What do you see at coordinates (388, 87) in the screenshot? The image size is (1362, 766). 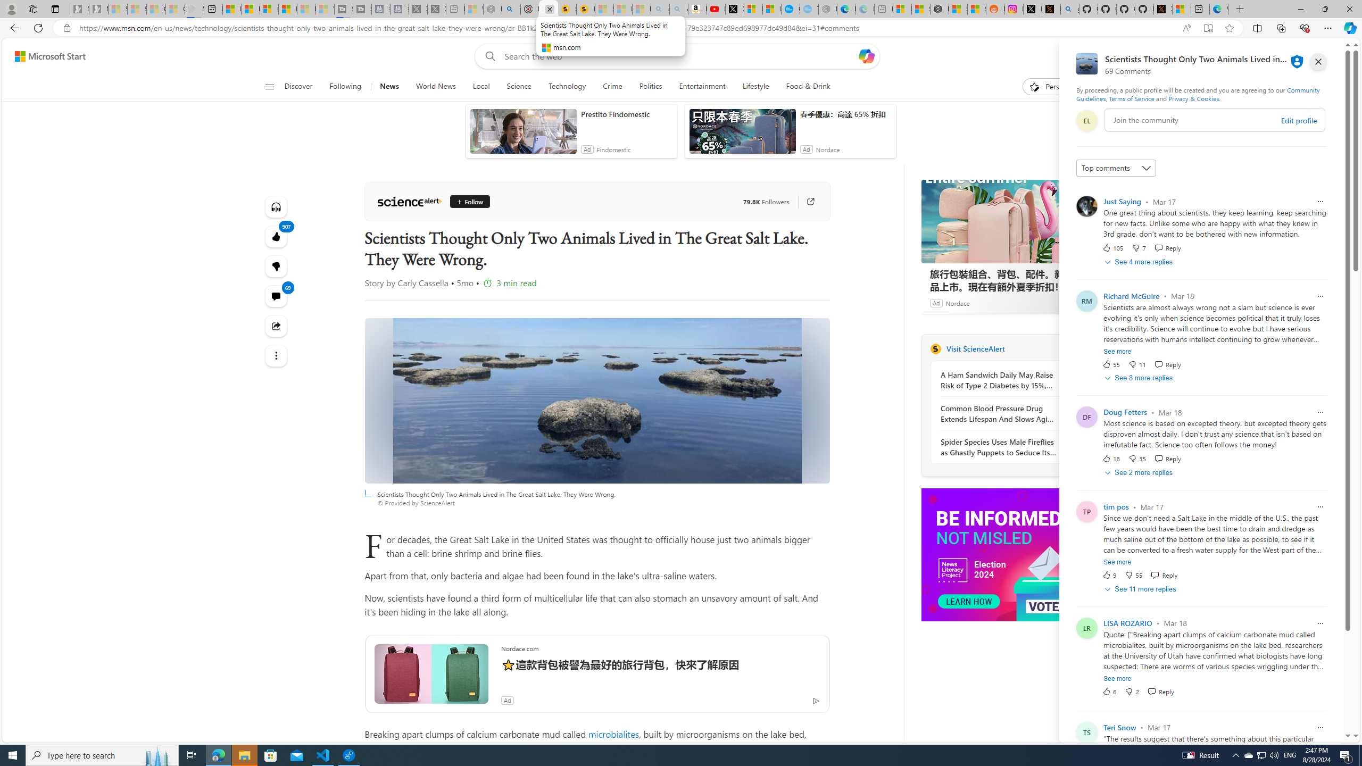 I see `News` at bounding box center [388, 87].